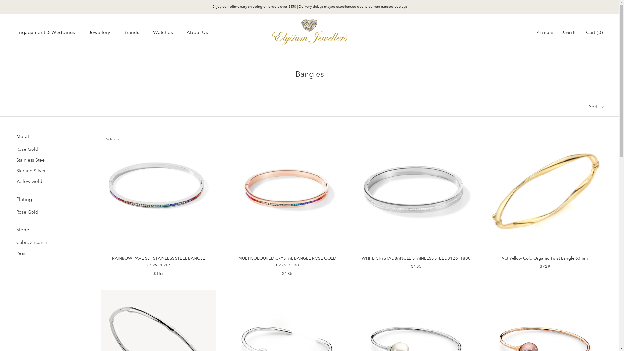 This screenshot has height=351, width=624. Describe the element at coordinates (131, 32) in the screenshot. I see `Brands
Brands` at that location.